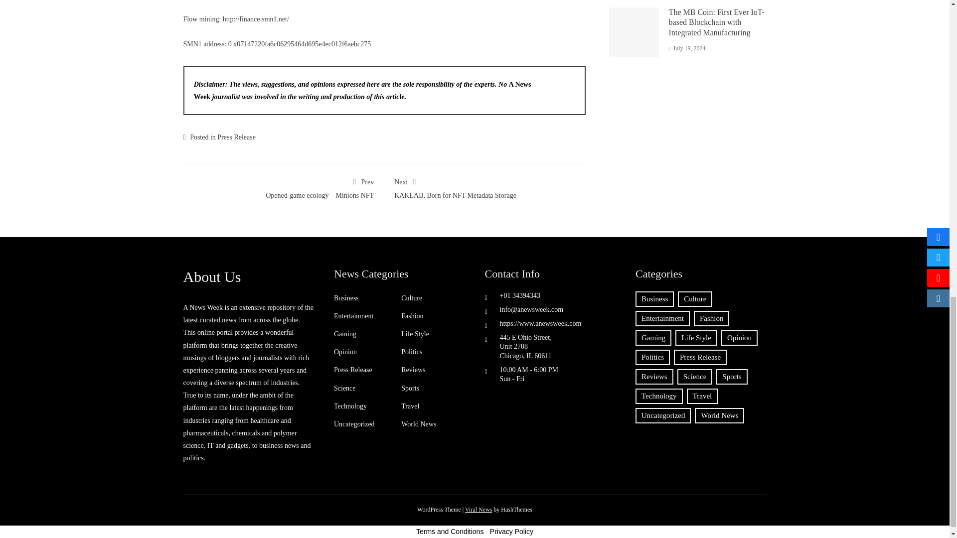 The width and height of the screenshot is (957, 538). I want to click on Culture, so click(411, 298).